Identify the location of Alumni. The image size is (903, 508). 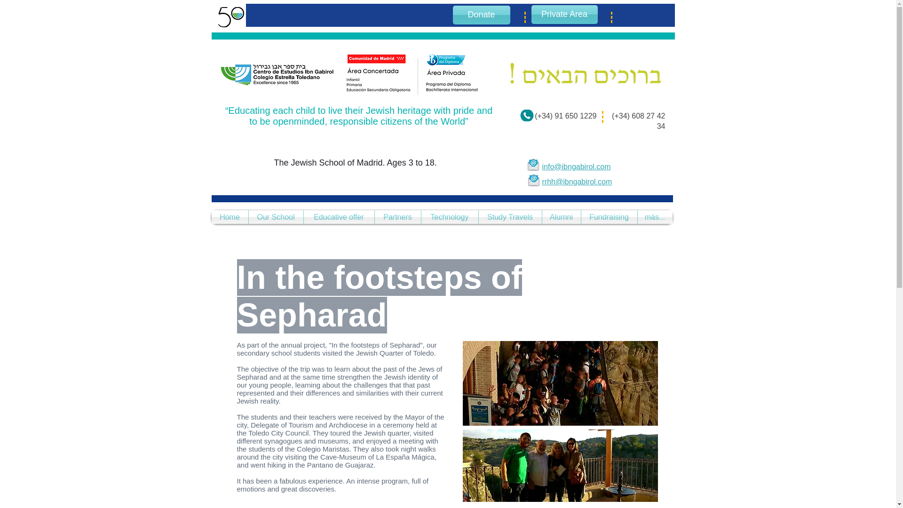
(561, 217).